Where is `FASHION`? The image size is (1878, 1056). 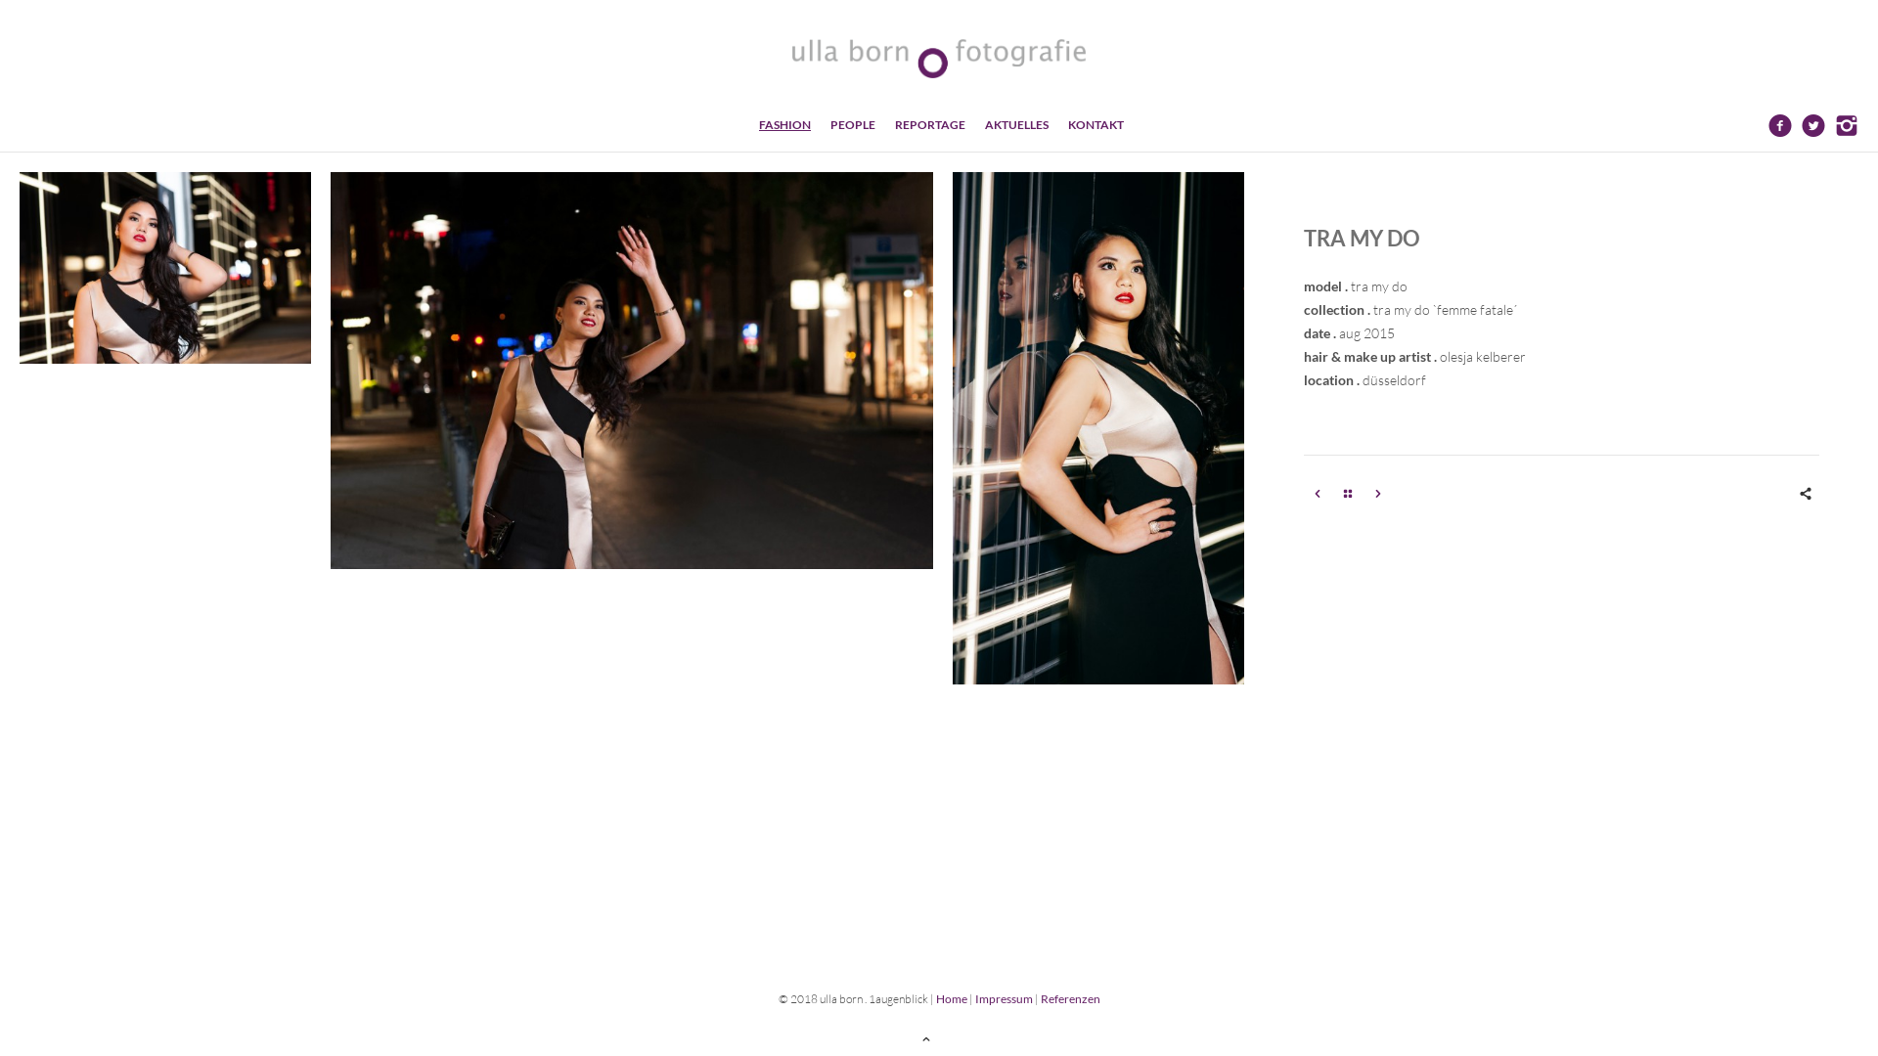 FASHION is located at coordinates (794, 125).